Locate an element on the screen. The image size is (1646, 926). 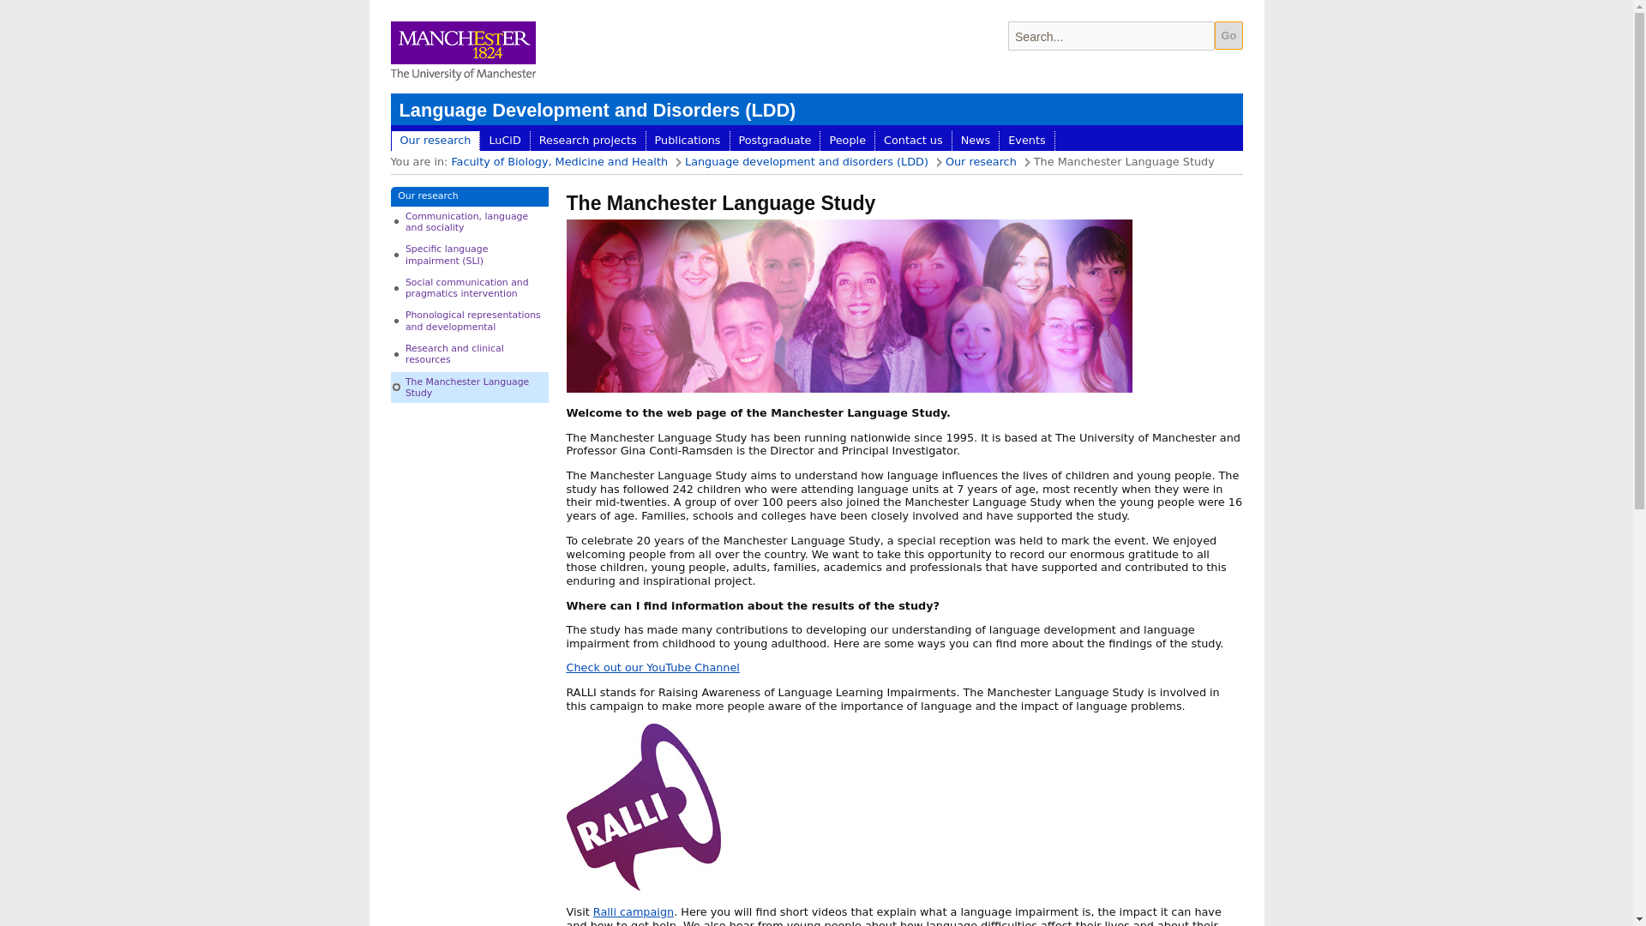
Postgraduate is located at coordinates (775, 141).